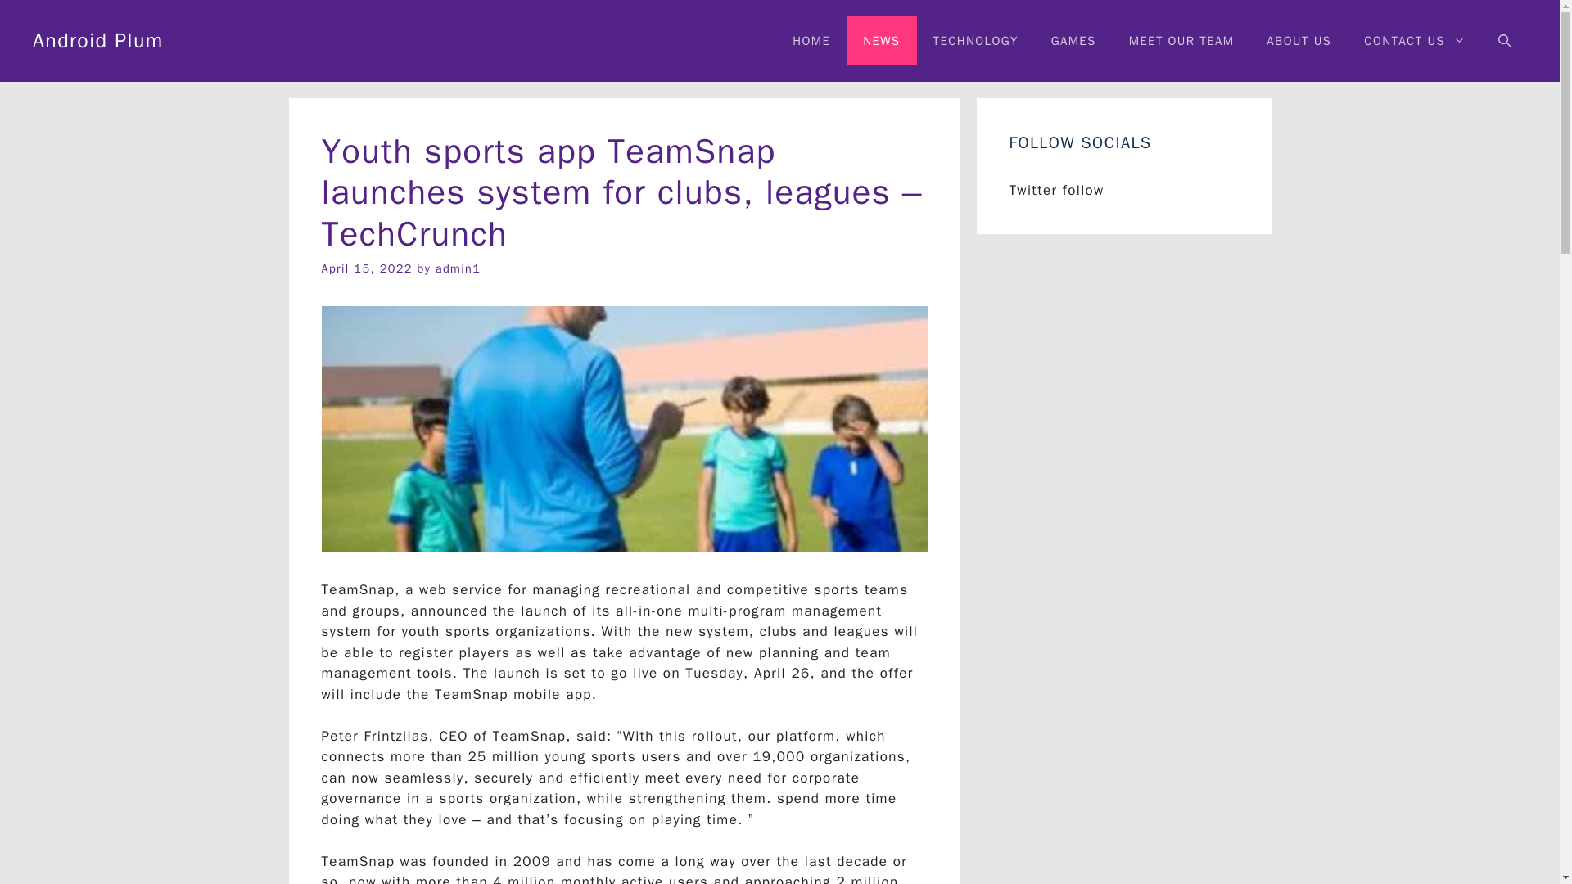 This screenshot has width=1572, height=884. I want to click on Android Plum, so click(98, 39).